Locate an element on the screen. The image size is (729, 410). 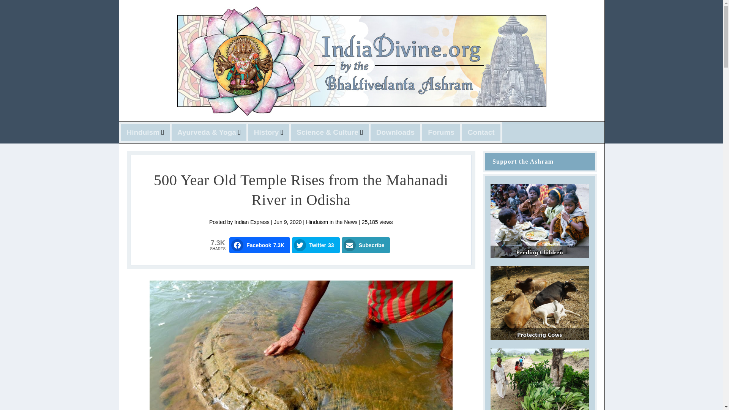
Posts by Indian Express is located at coordinates (252, 222).